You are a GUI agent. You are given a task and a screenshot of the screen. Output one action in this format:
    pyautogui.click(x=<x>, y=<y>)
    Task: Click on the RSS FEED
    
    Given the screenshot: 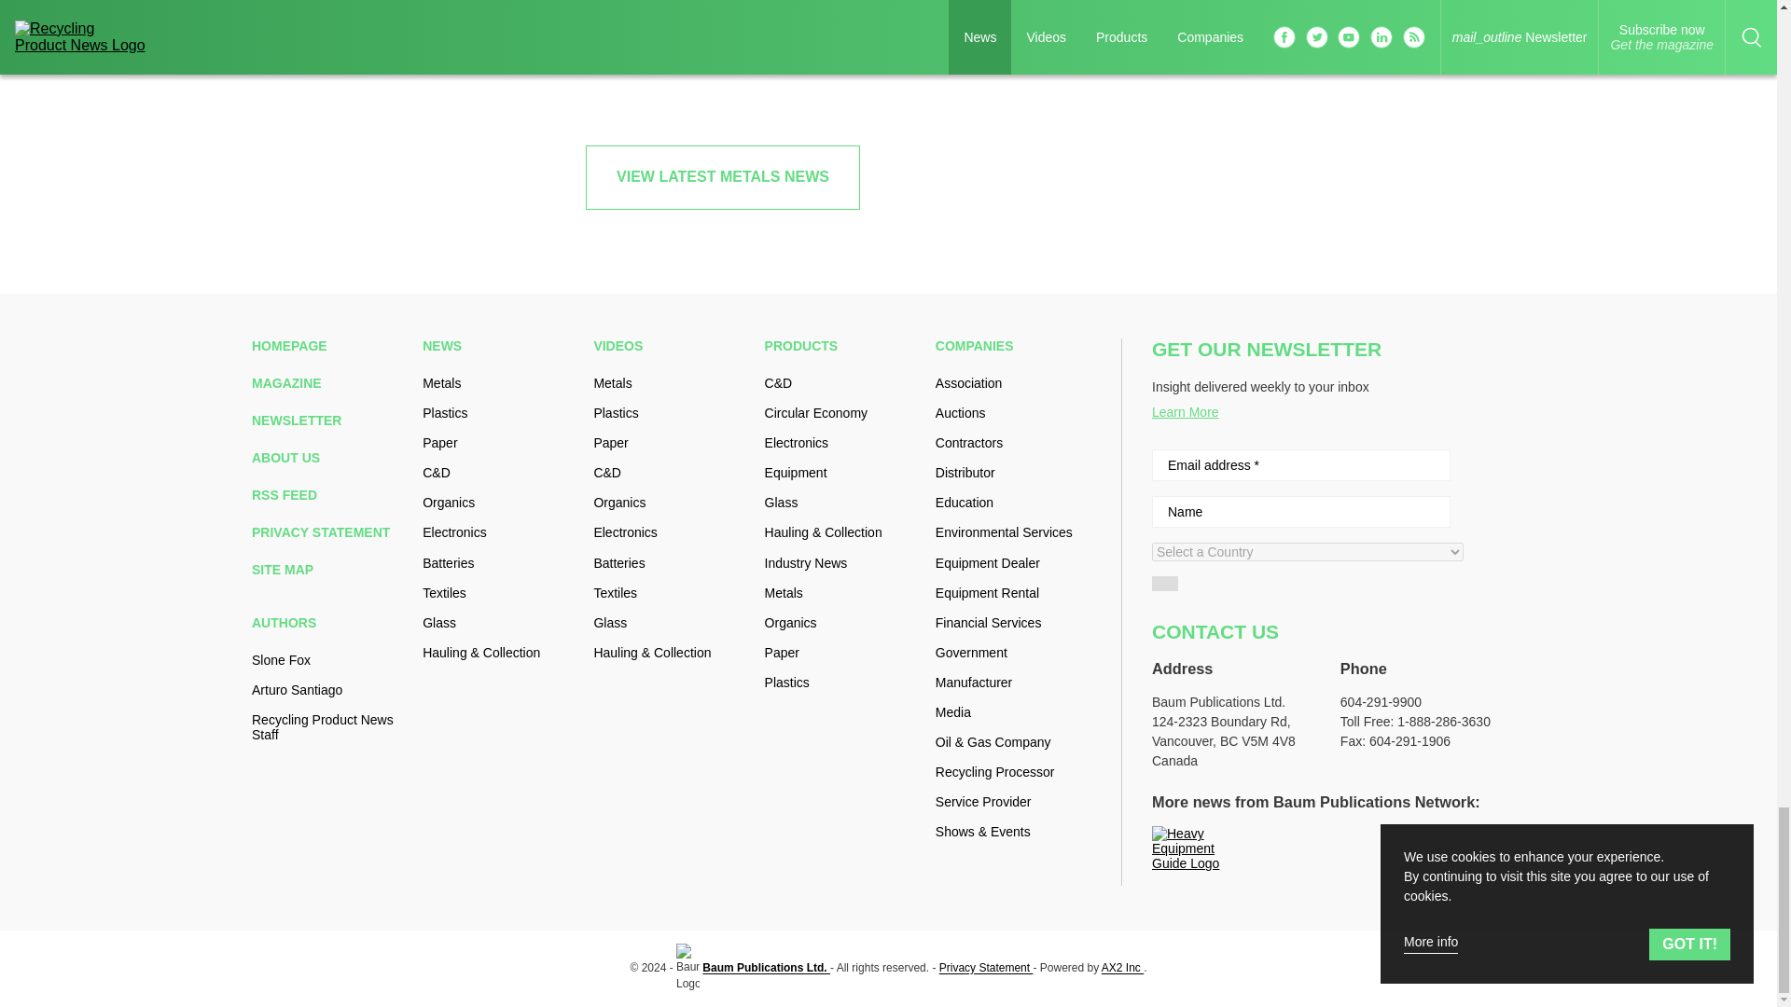 What is the action you would take?
    pyautogui.click(x=330, y=494)
    